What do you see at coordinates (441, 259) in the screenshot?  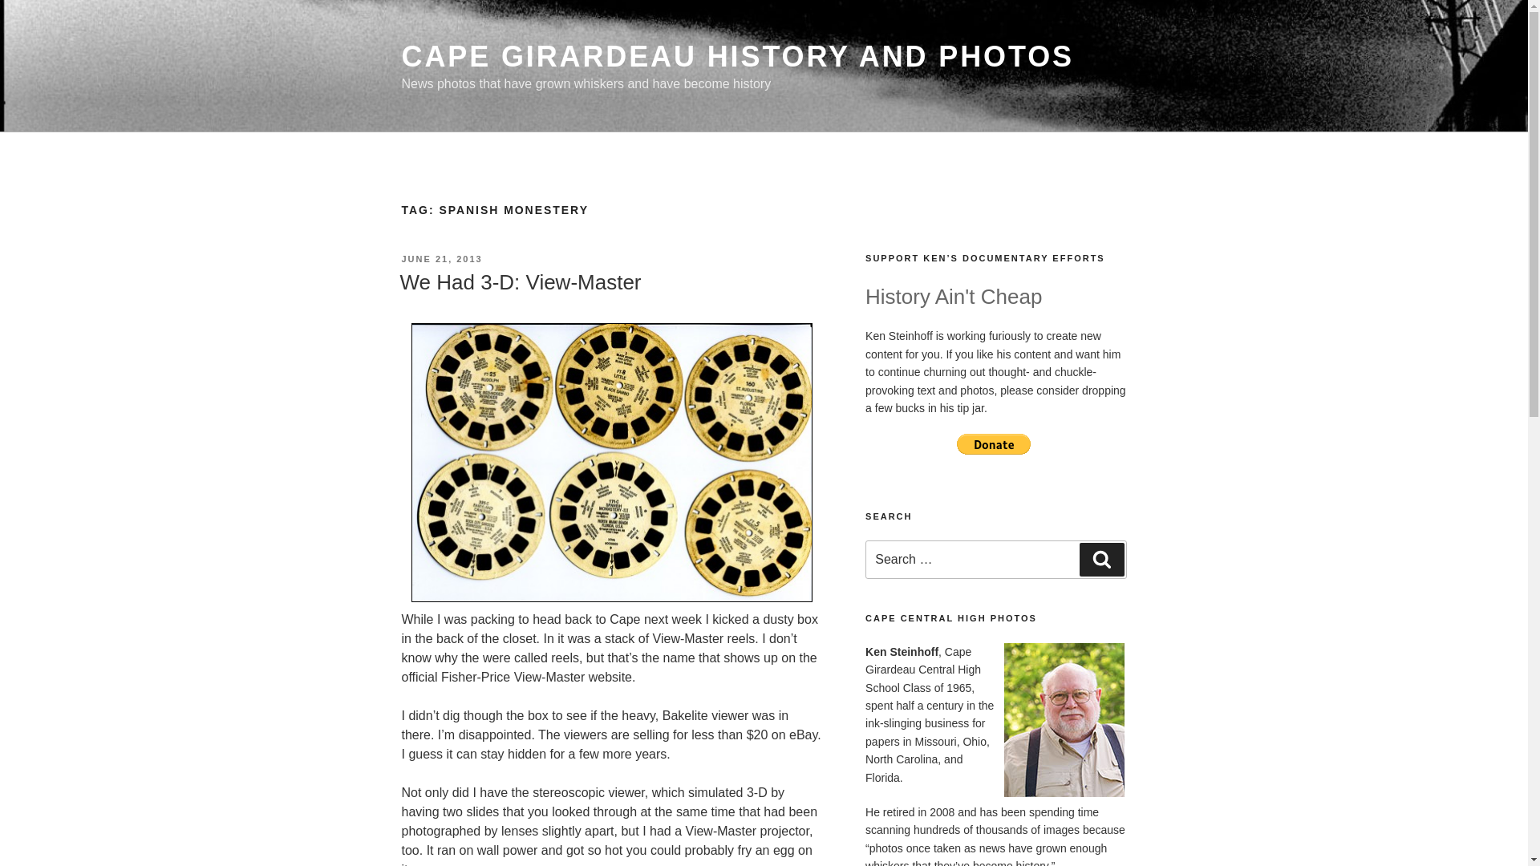 I see `JUNE 21, 2013` at bounding box center [441, 259].